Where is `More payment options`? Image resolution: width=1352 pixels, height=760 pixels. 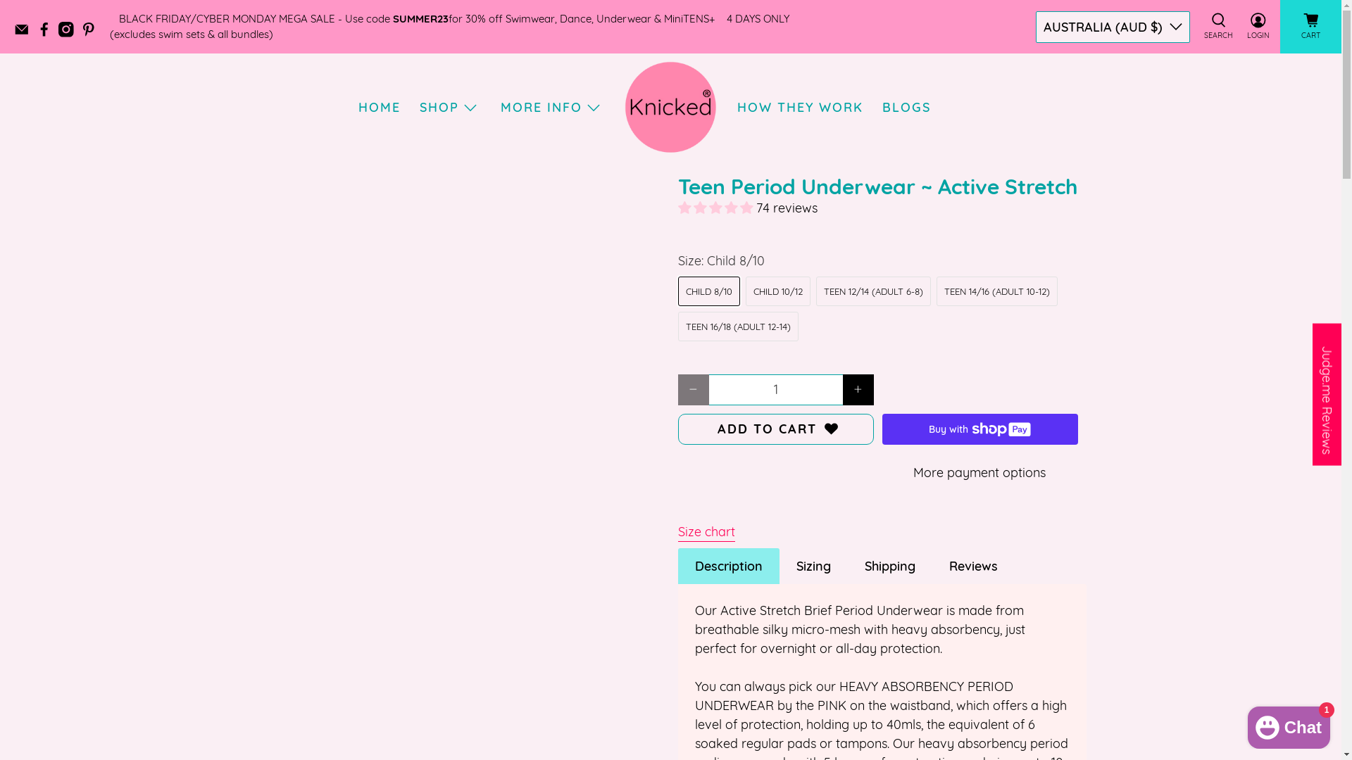 More payment options is located at coordinates (979, 473).